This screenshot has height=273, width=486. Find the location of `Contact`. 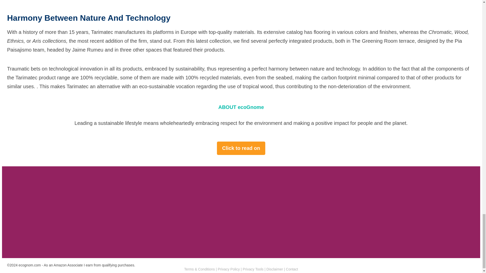

Contact is located at coordinates (292, 269).